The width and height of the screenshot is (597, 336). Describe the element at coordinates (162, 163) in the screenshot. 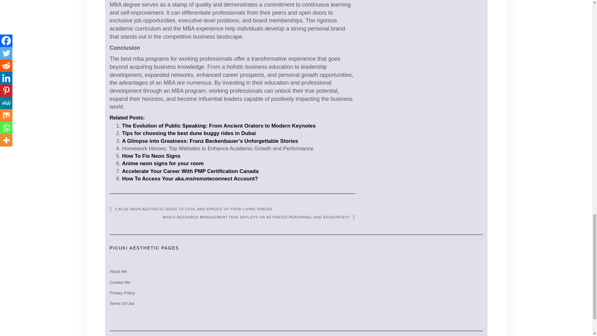

I see `Anime neon signs for your room` at that location.